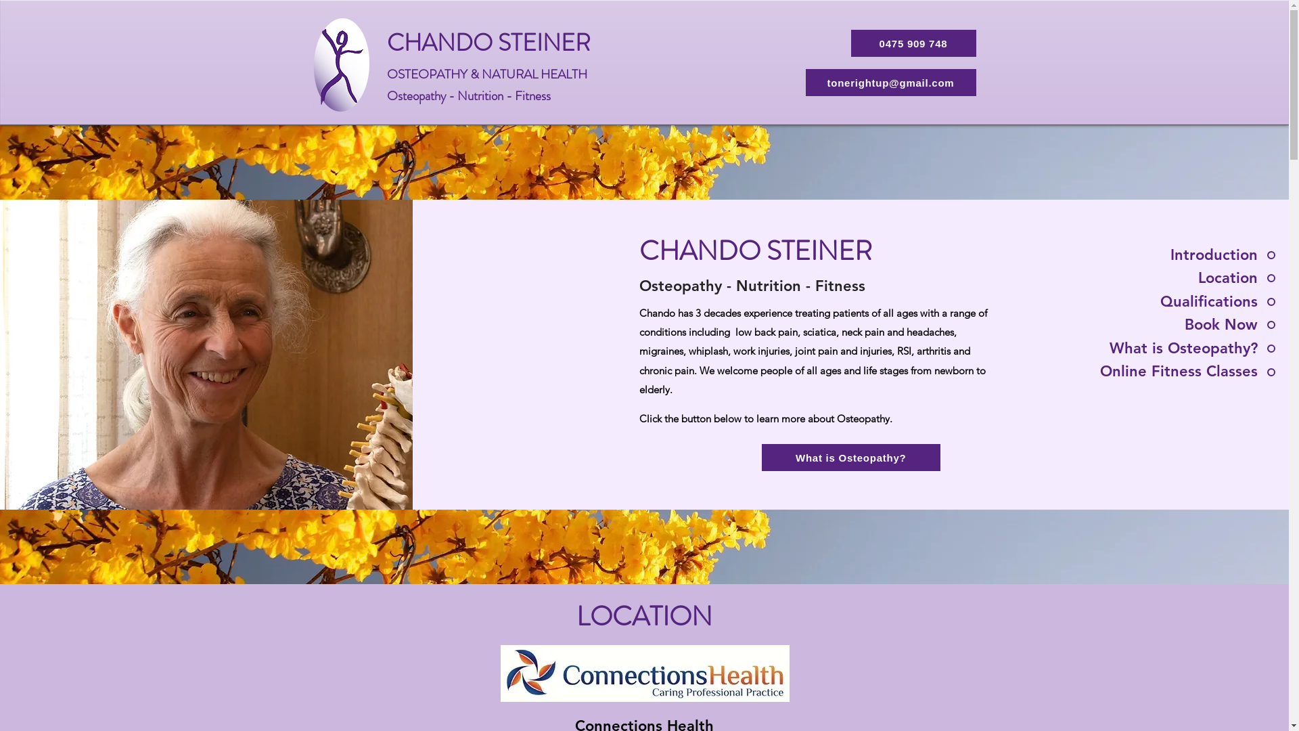  Describe the element at coordinates (1185, 255) in the screenshot. I see `Introduction` at that location.